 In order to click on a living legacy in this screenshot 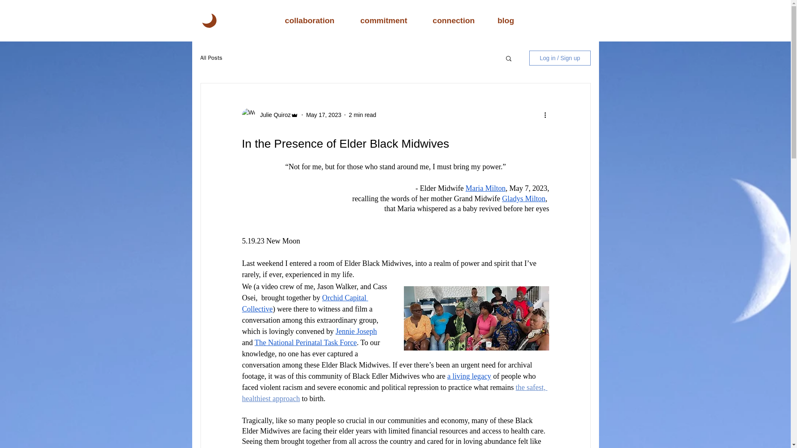, I will do `click(469, 376)`.